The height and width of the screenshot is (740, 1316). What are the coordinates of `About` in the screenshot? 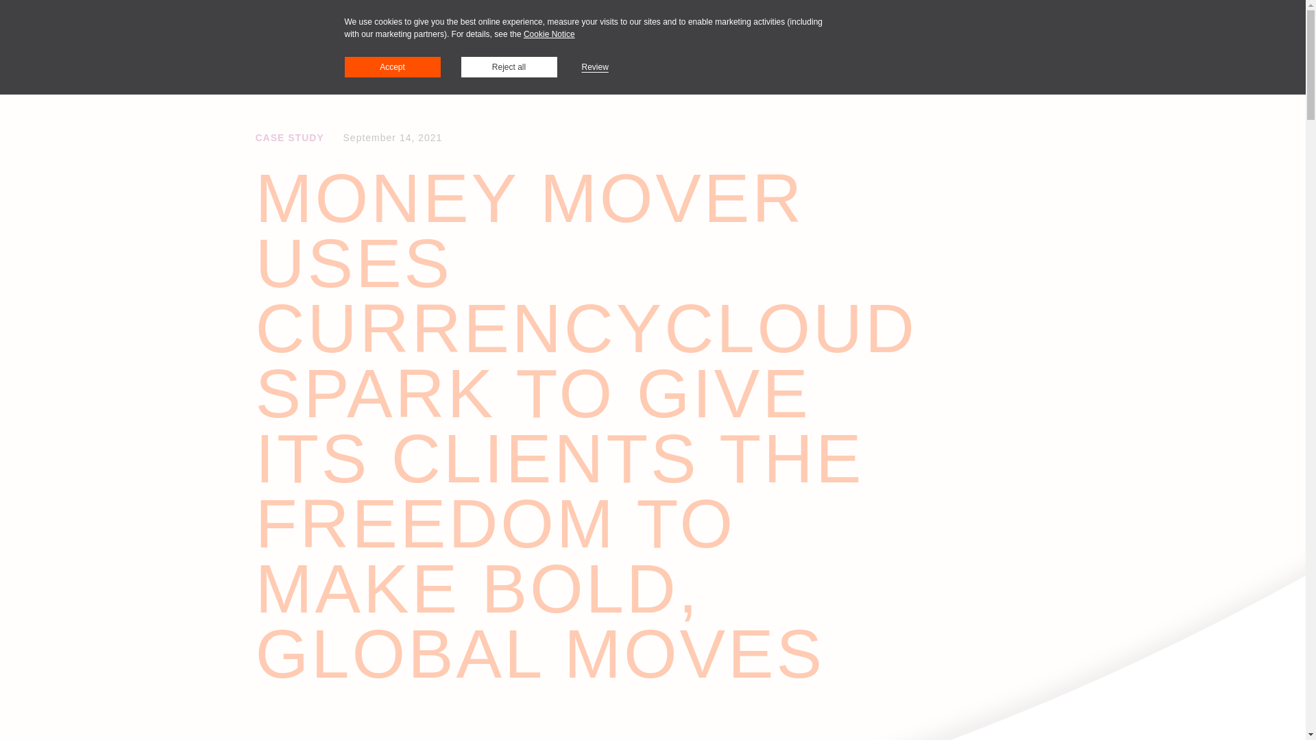 It's located at (609, 67).